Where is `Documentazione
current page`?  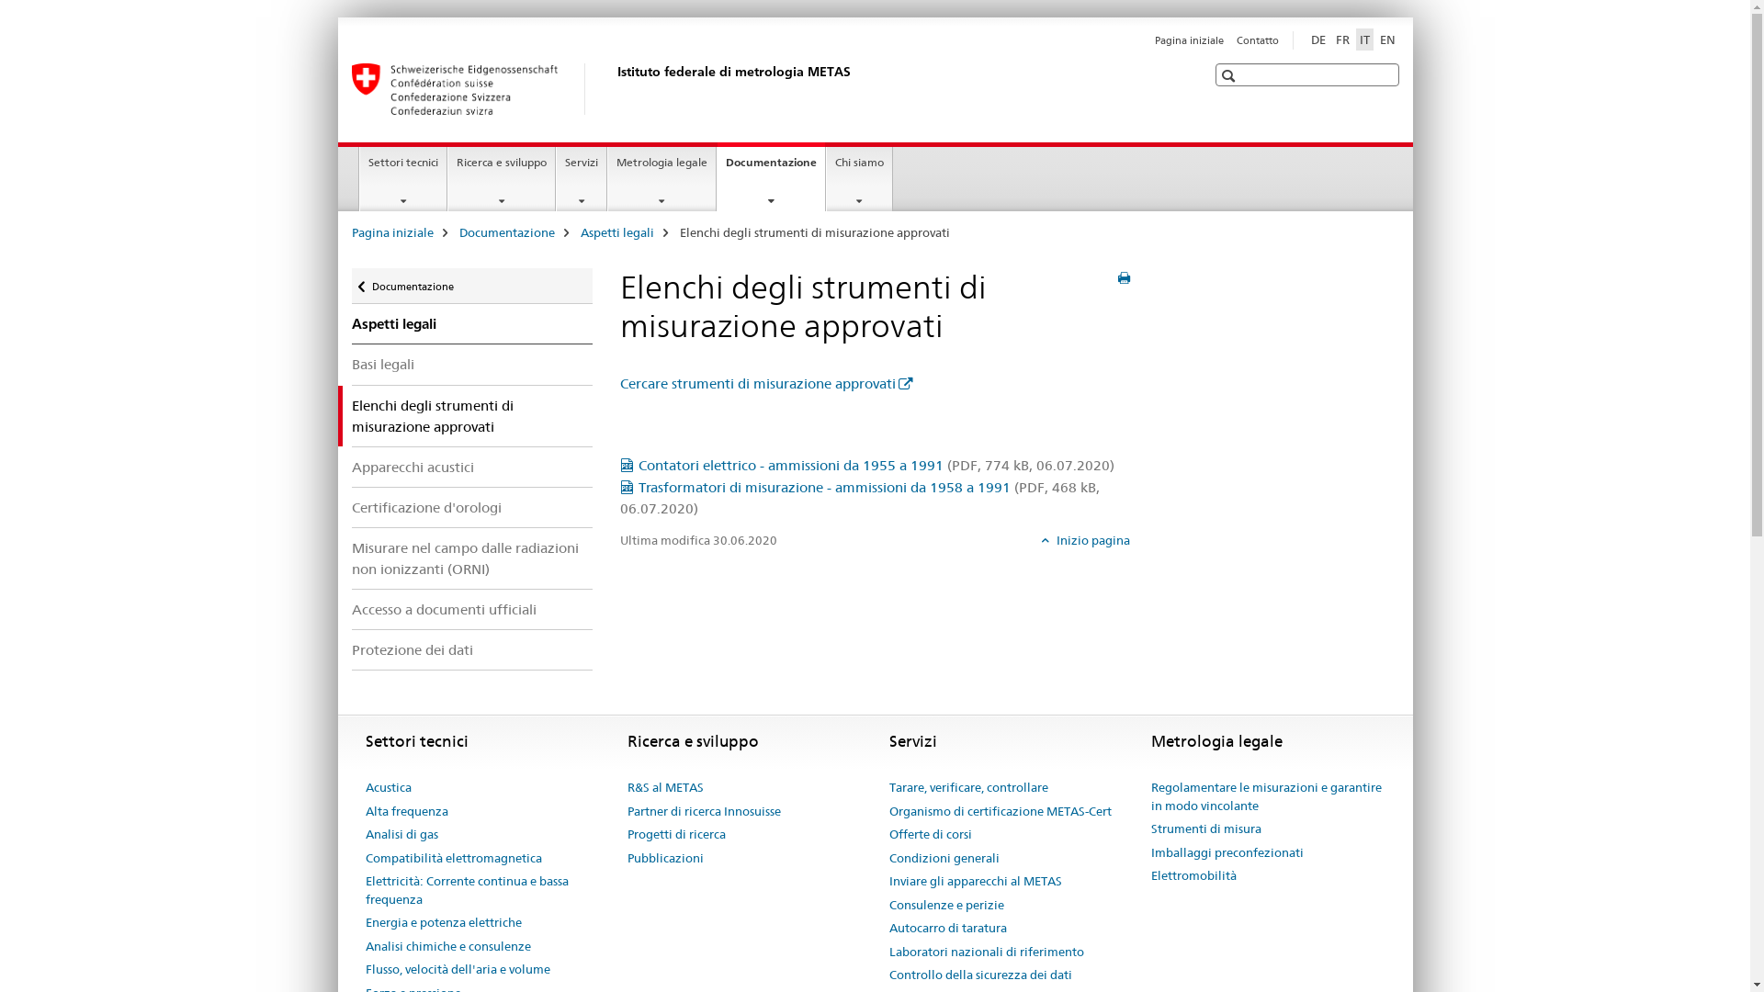 Documentazione
current page is located at coordinates (772, 176).